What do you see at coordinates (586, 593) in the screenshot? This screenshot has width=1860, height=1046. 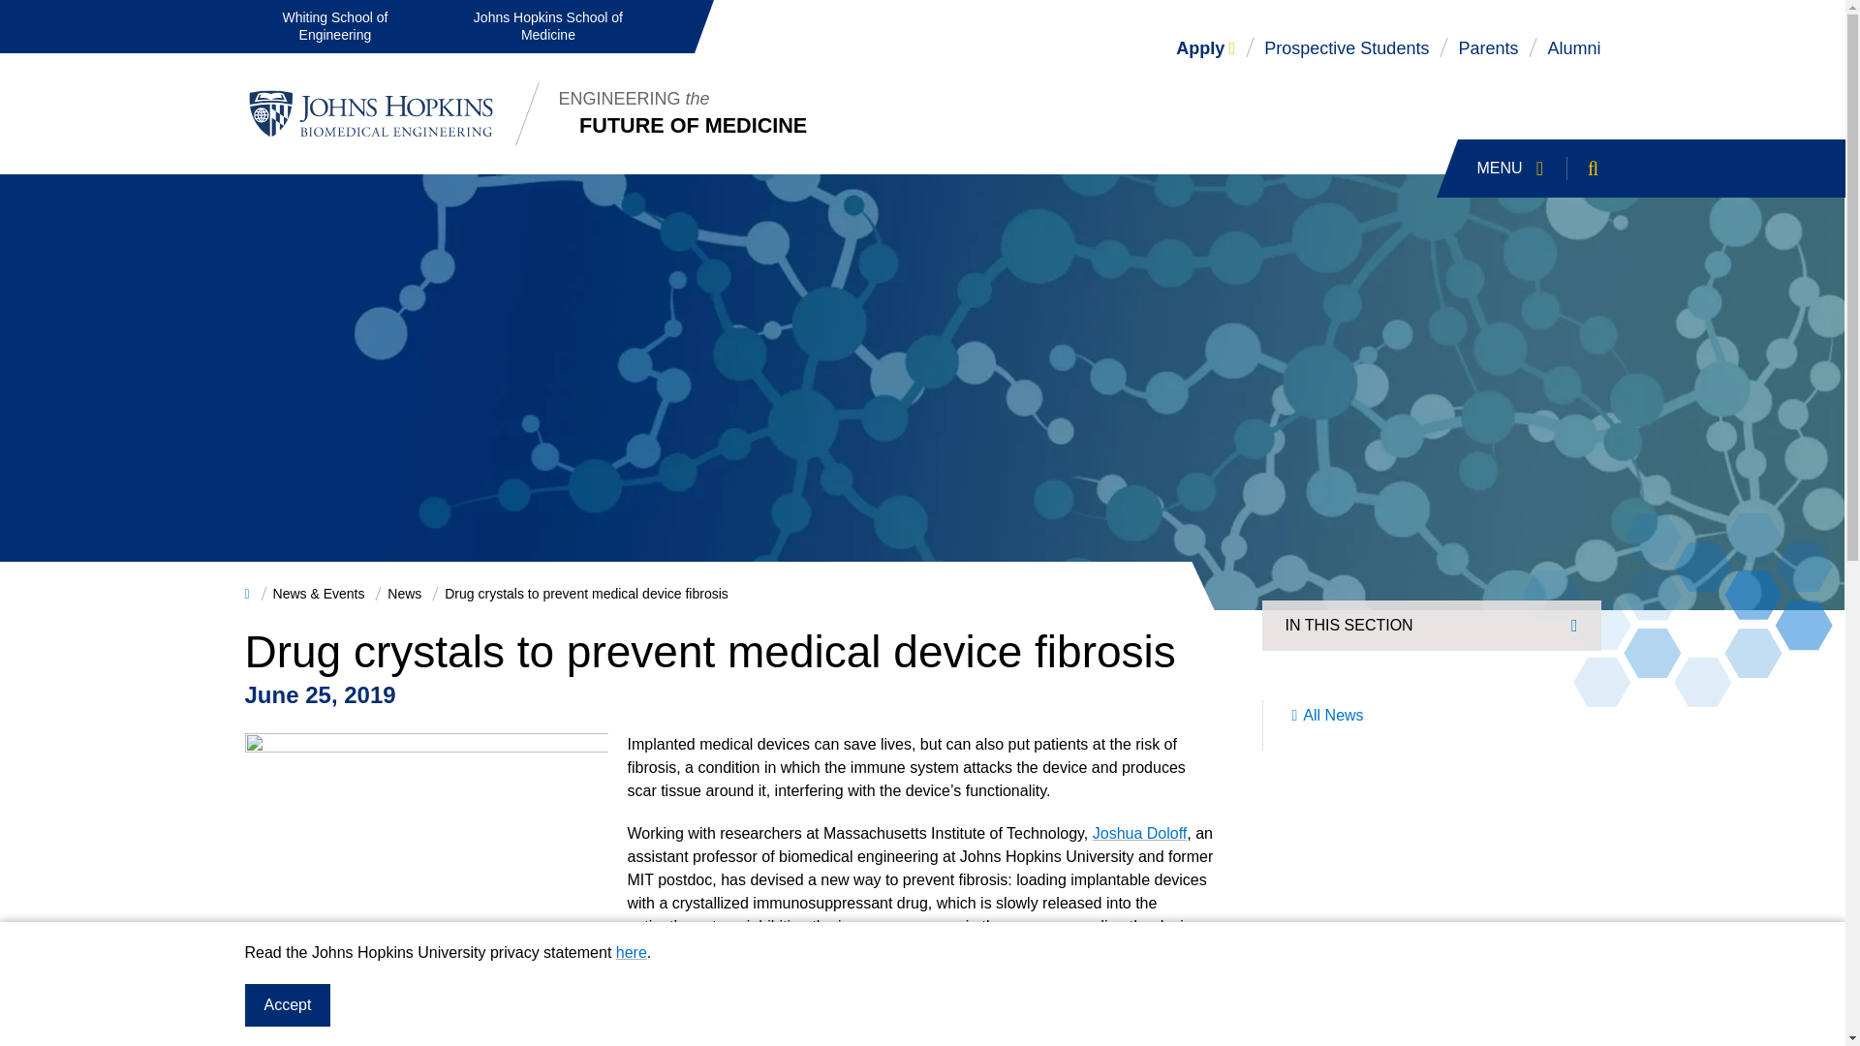 I see `Johns Hopkins School of Medicine` at bounding box center [586, 593].